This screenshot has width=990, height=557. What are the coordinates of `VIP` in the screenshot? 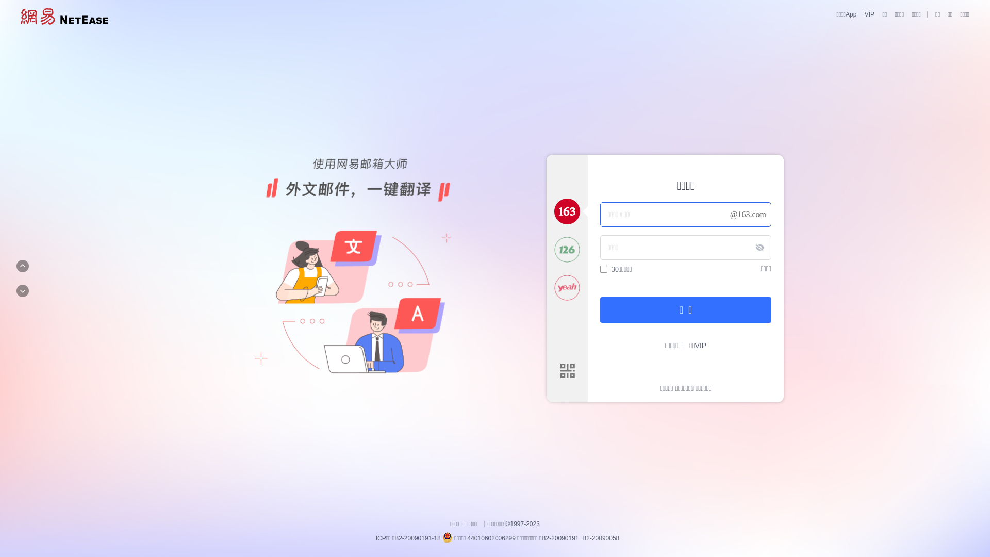 It's located at (866, 14).